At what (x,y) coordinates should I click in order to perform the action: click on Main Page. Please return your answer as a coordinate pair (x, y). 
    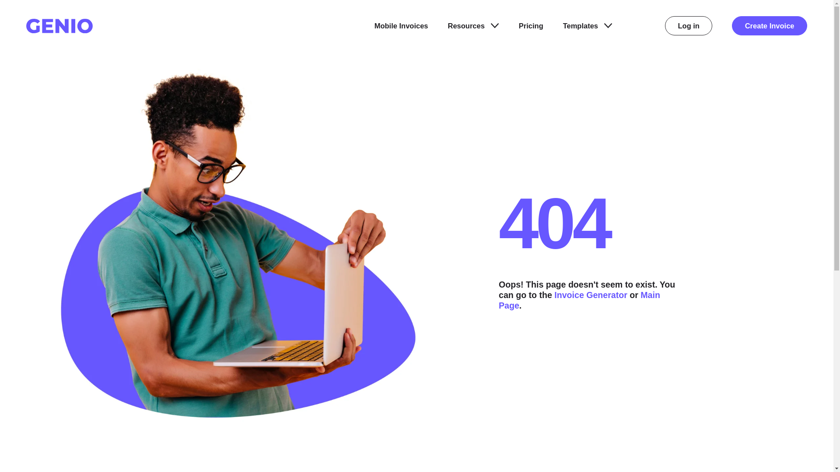
    Looking at the image, I should click on (579, 300).